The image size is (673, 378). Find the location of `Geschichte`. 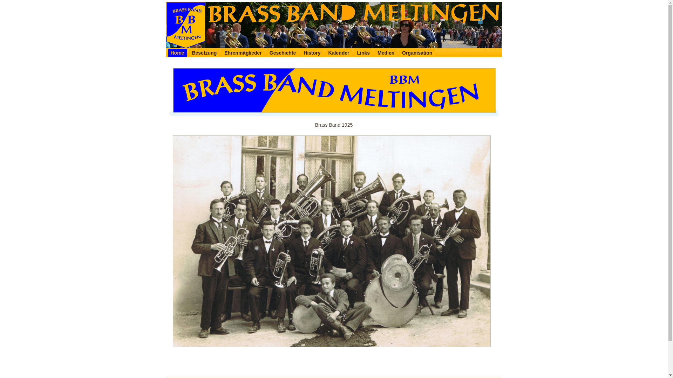

Geschichte is located at coordinates (283, 53).